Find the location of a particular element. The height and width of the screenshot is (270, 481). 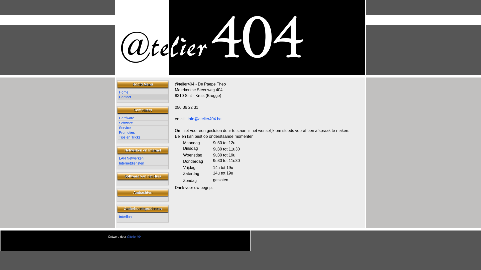

Internetdiensten is located at coordinates (143, 163).